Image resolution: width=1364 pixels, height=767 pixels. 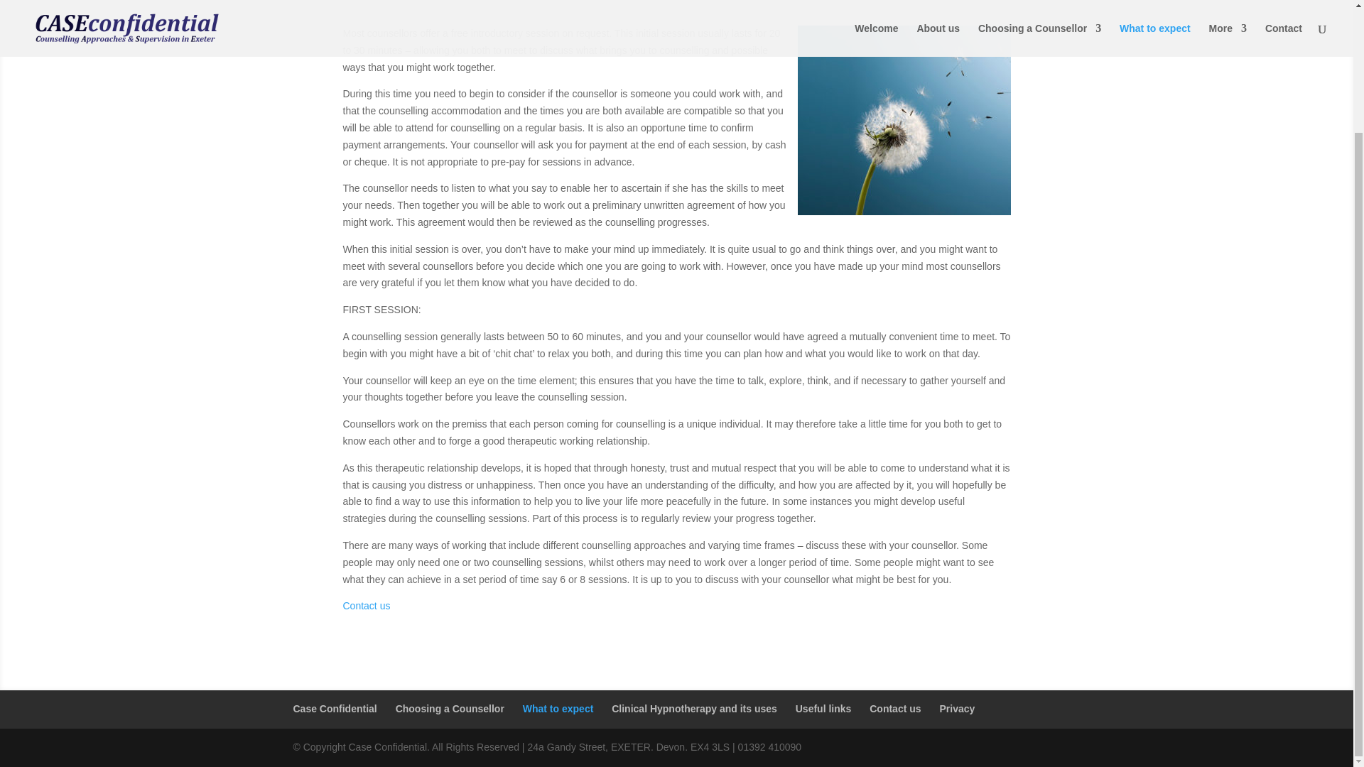 I want to click on What to expect, so click(x=558, y=709).